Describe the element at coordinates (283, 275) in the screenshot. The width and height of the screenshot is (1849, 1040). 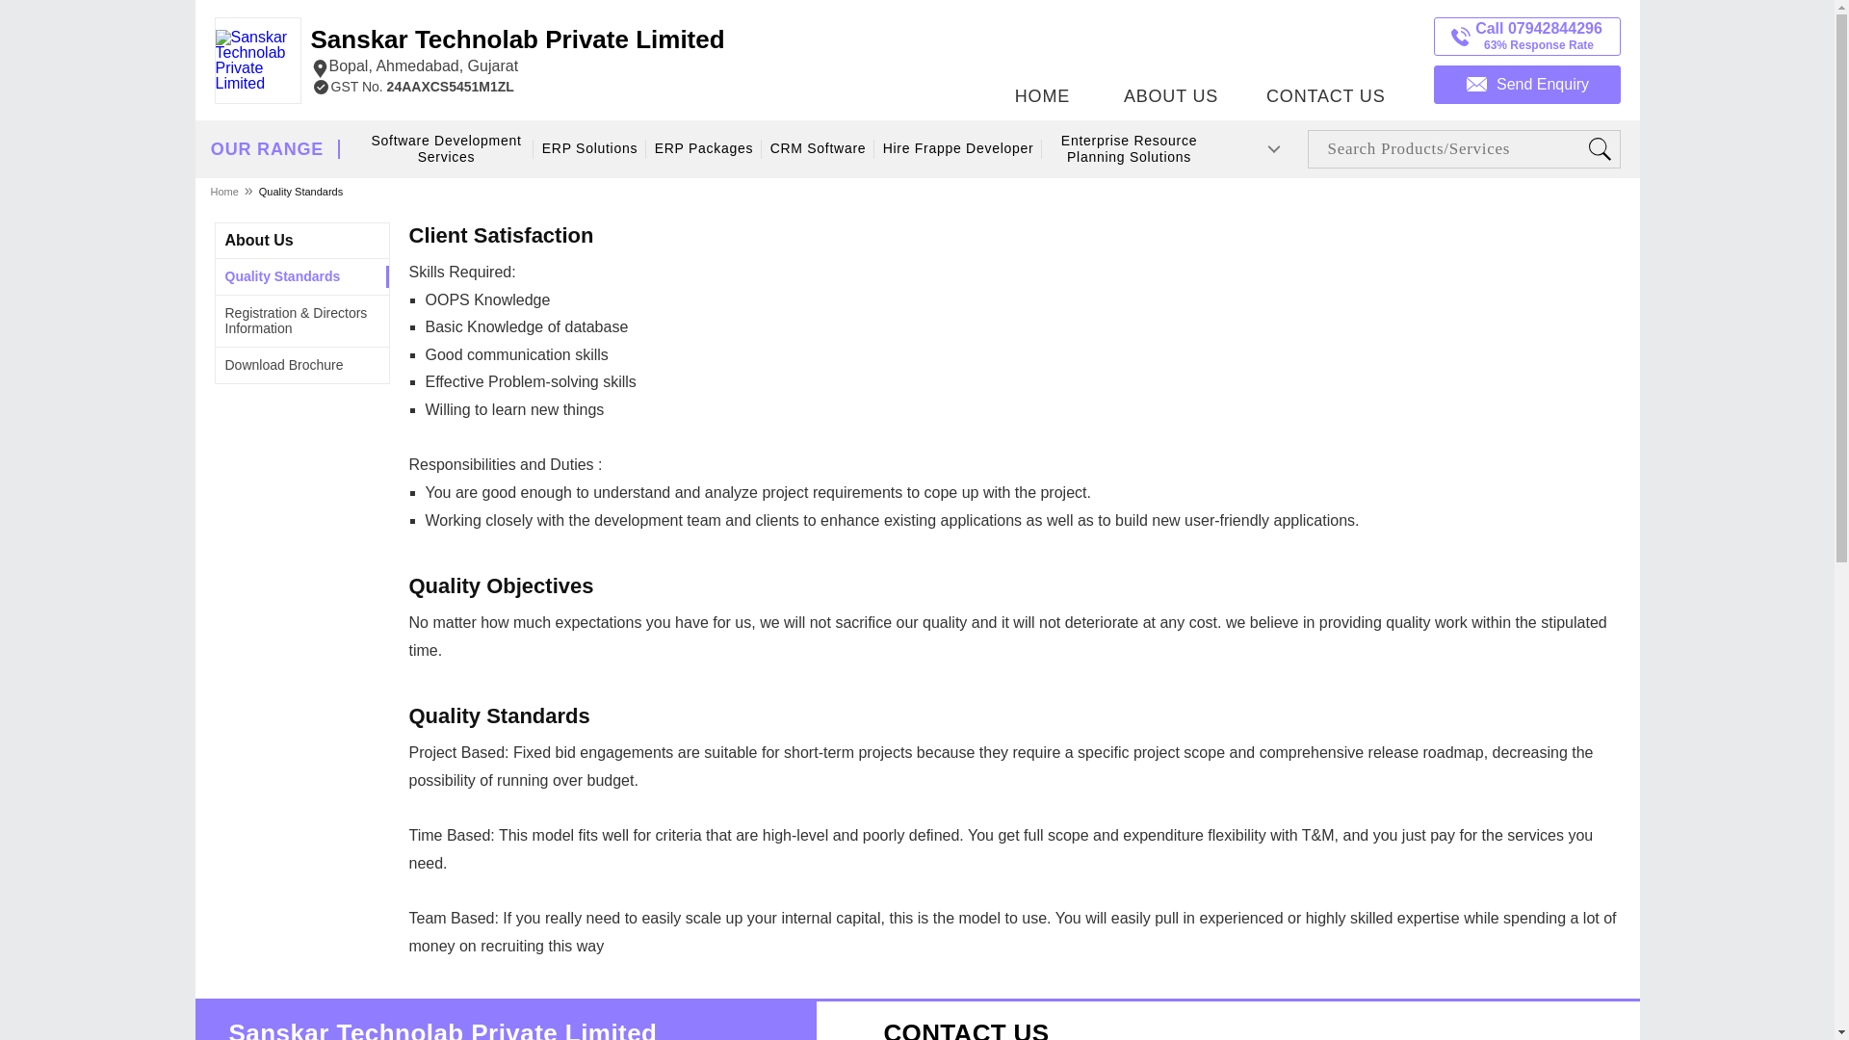
I see `Quality Standards` at that location.